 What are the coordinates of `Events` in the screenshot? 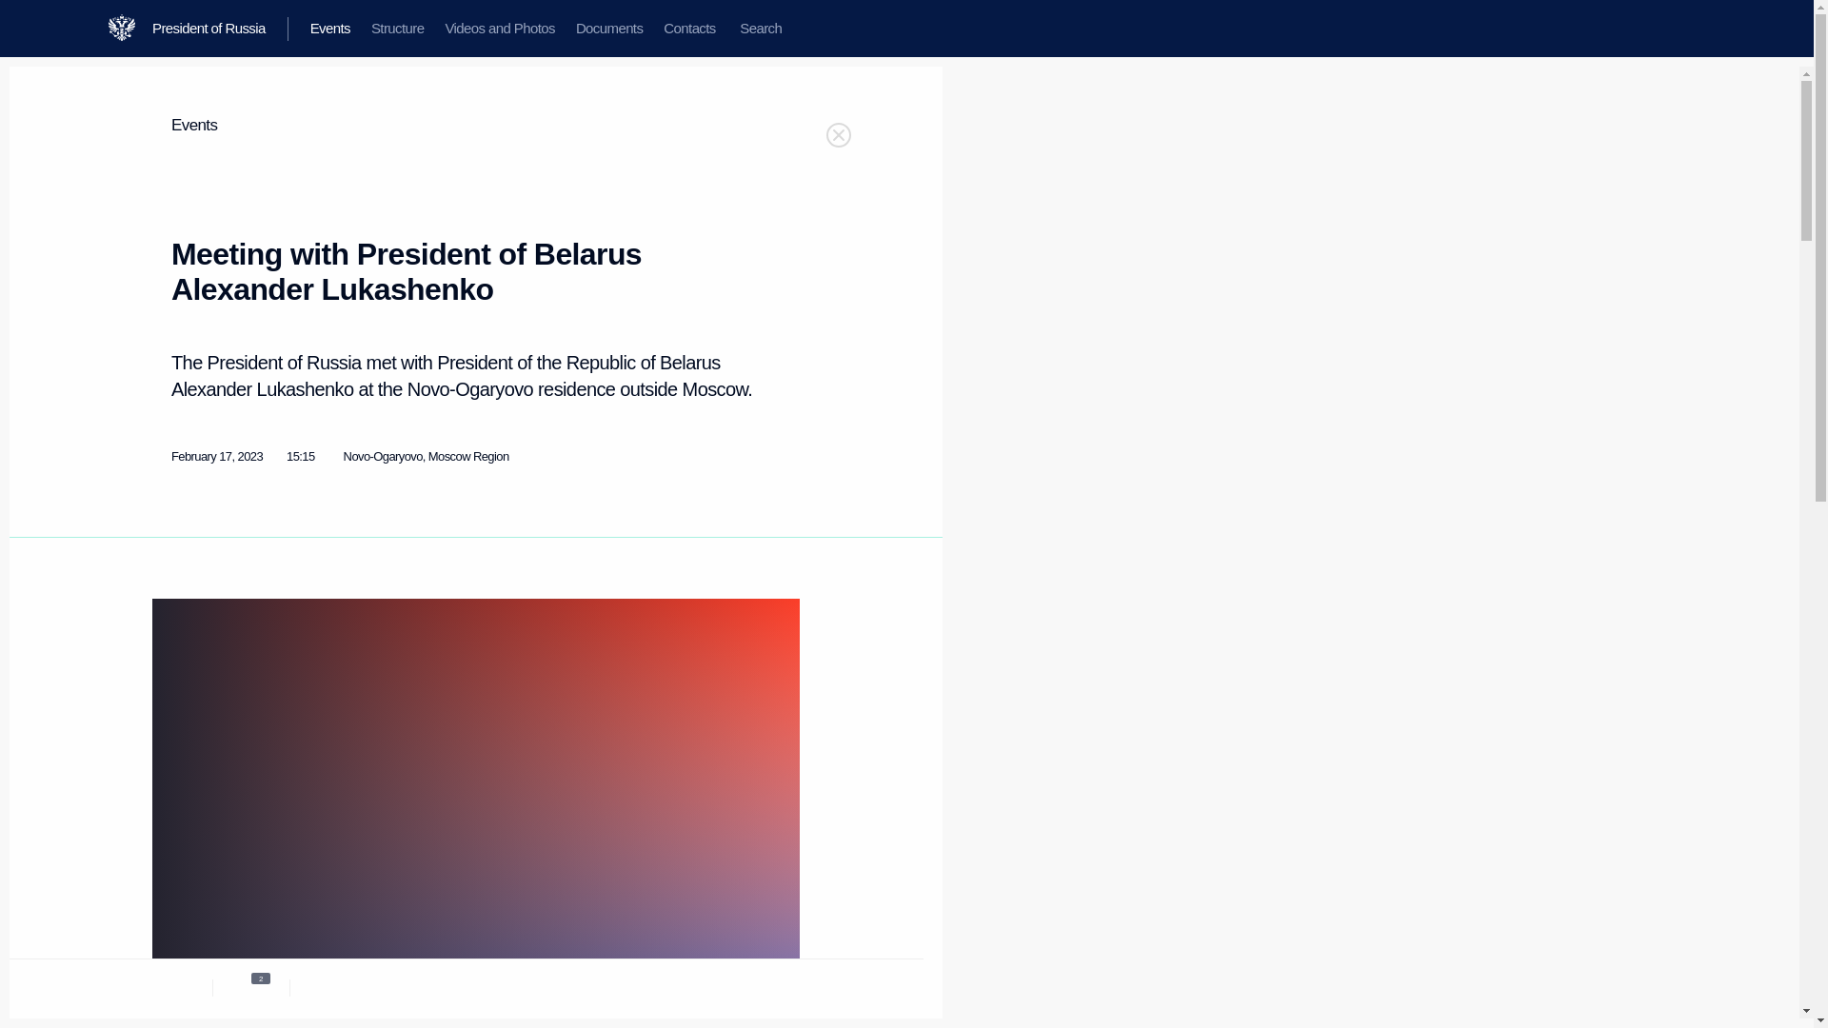 It's located at (194, 126).